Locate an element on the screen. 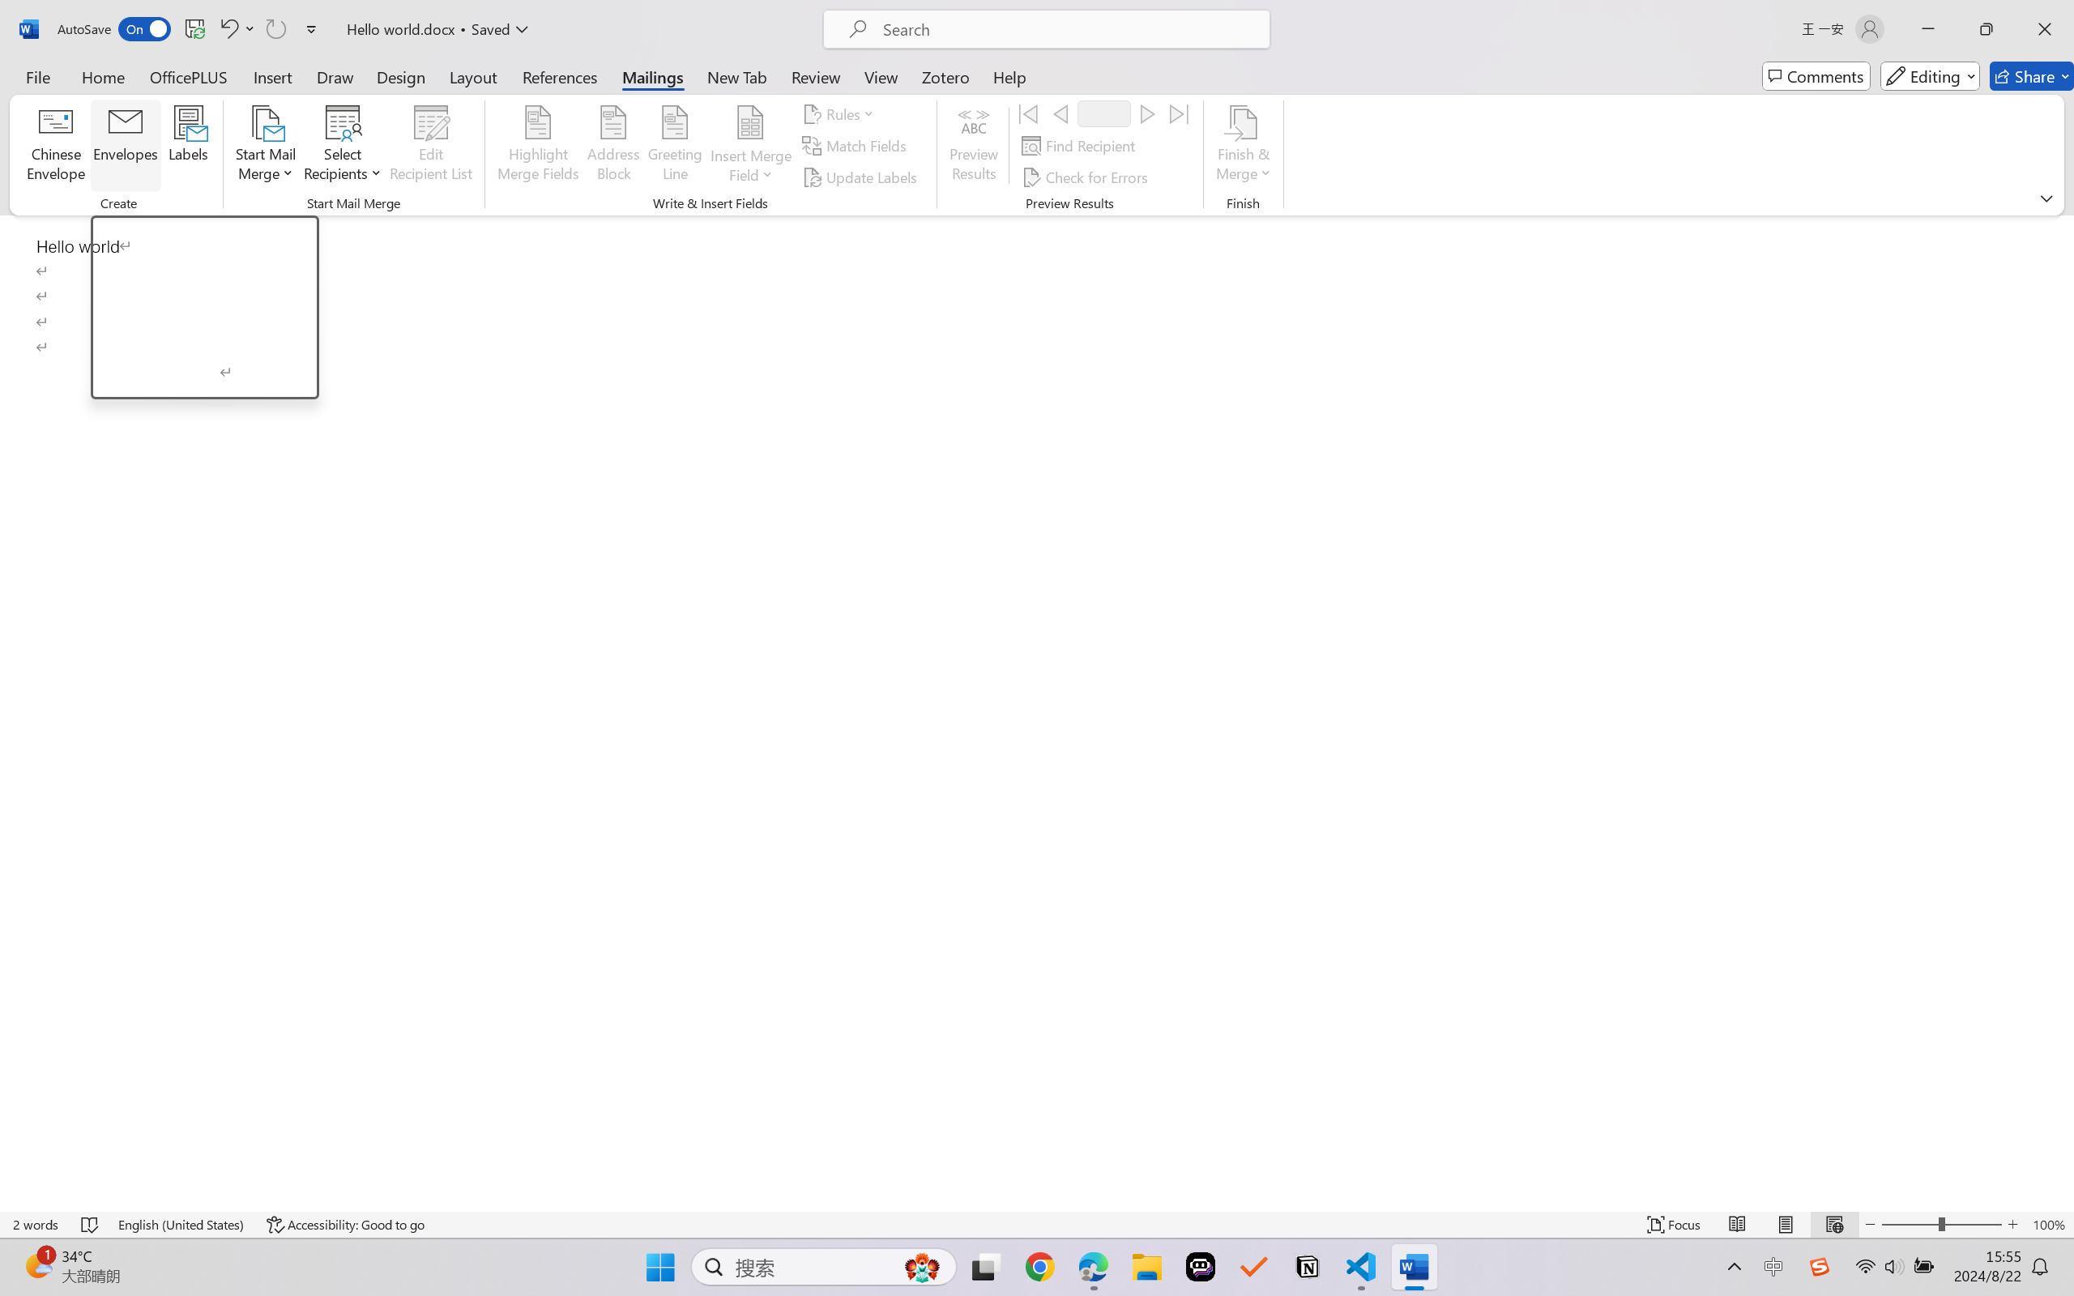 The image size is (2074, 1296). Class: Image is located at coordinates (1820, 1267).